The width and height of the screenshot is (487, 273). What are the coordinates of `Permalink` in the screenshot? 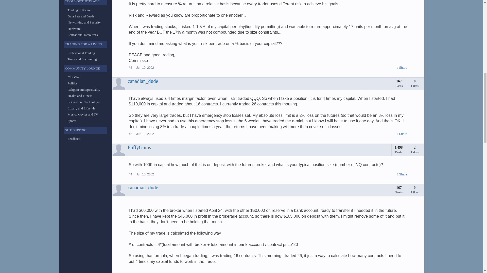 It's located at (145, 68).